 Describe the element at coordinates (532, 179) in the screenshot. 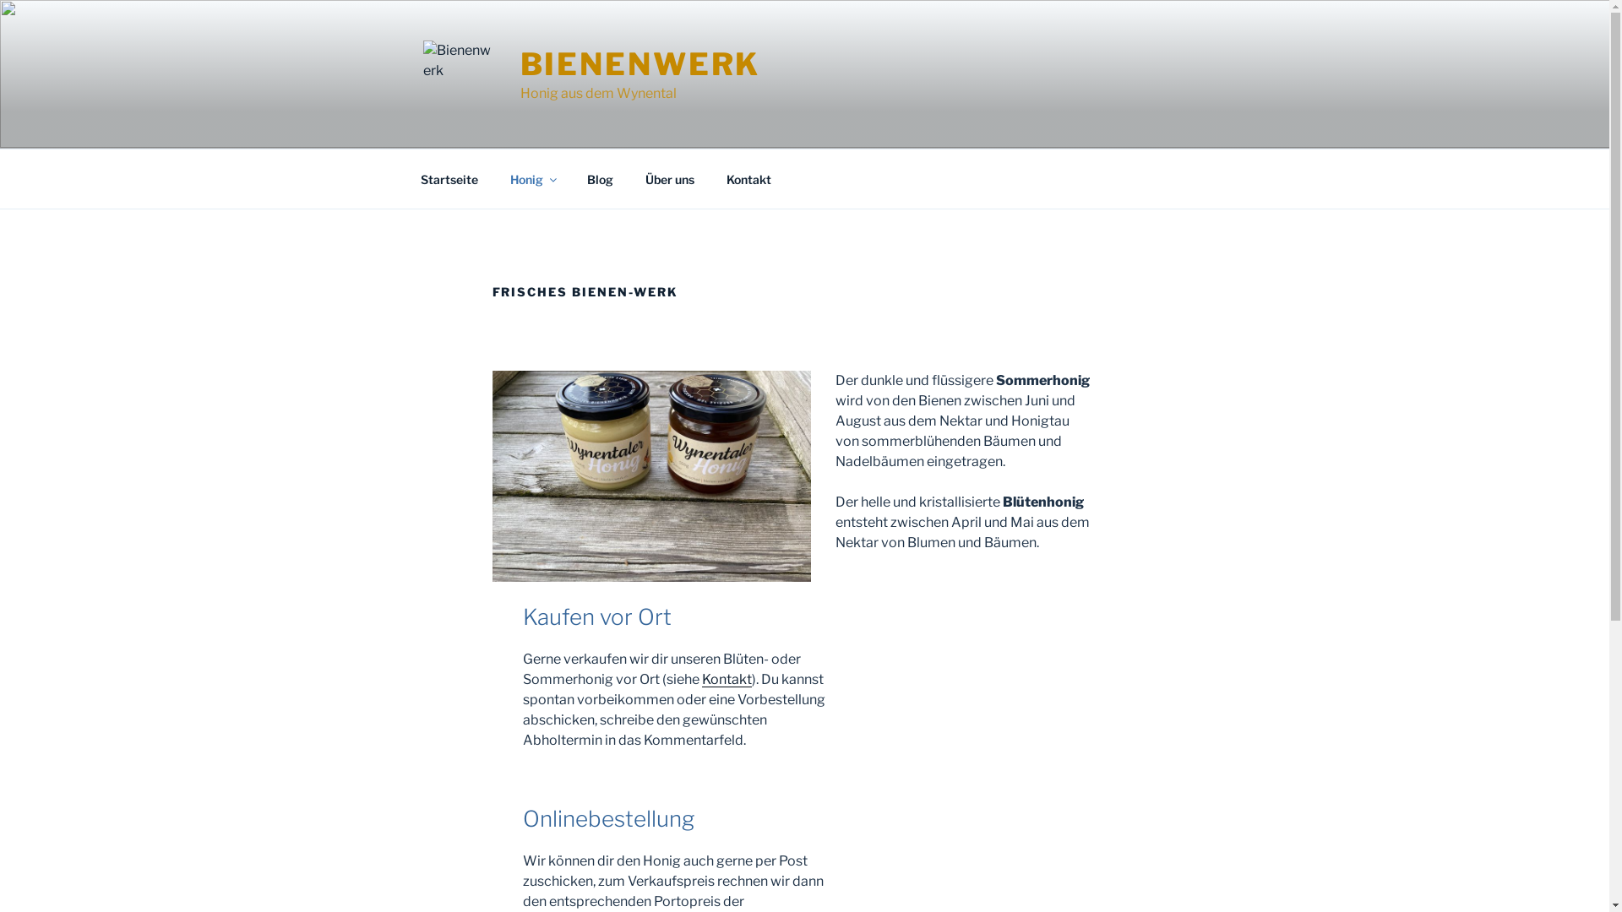

I see `Honig` at that location.